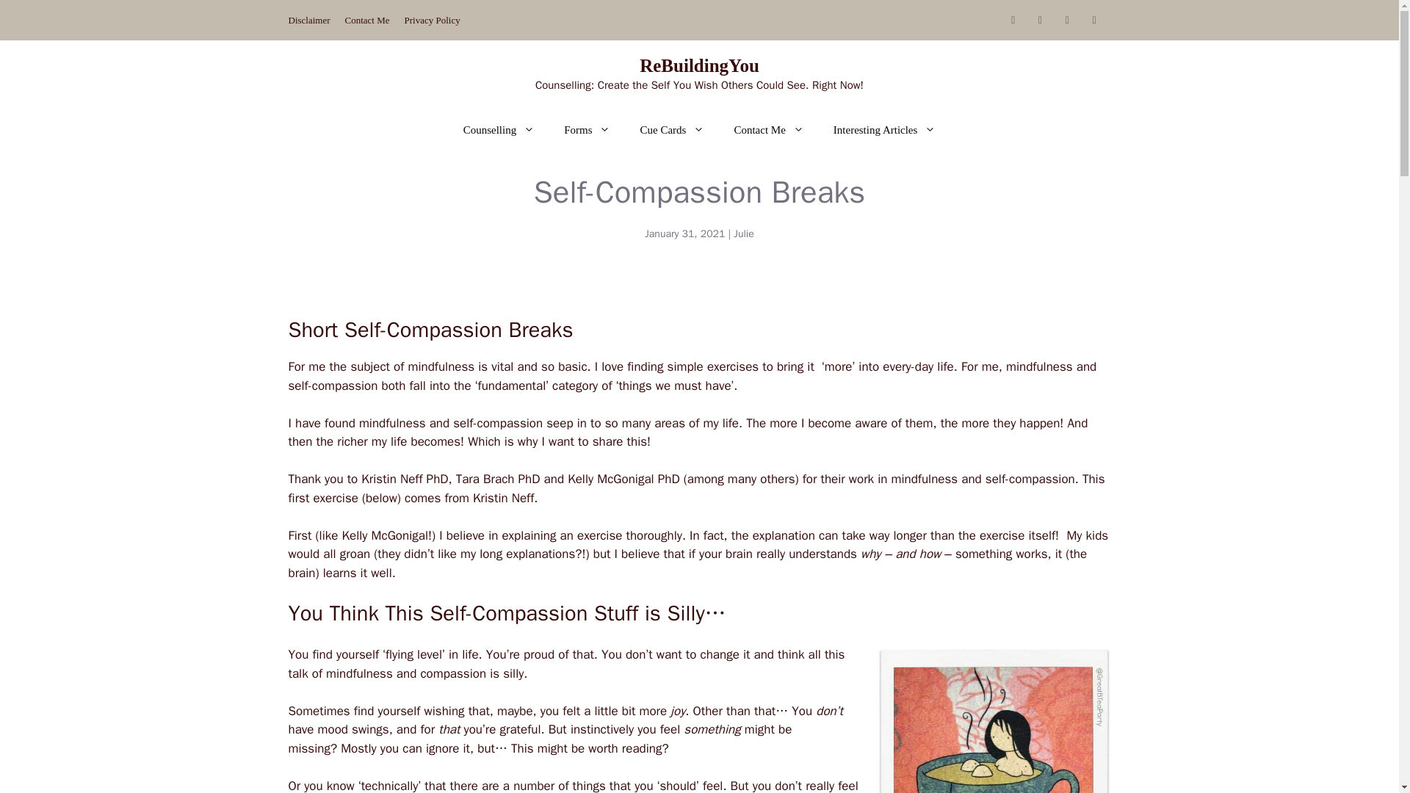 The image size is (1410, 793). Describe the element at coordinates (367, 20) in the screenshot. I see `Contact Me` at that location.